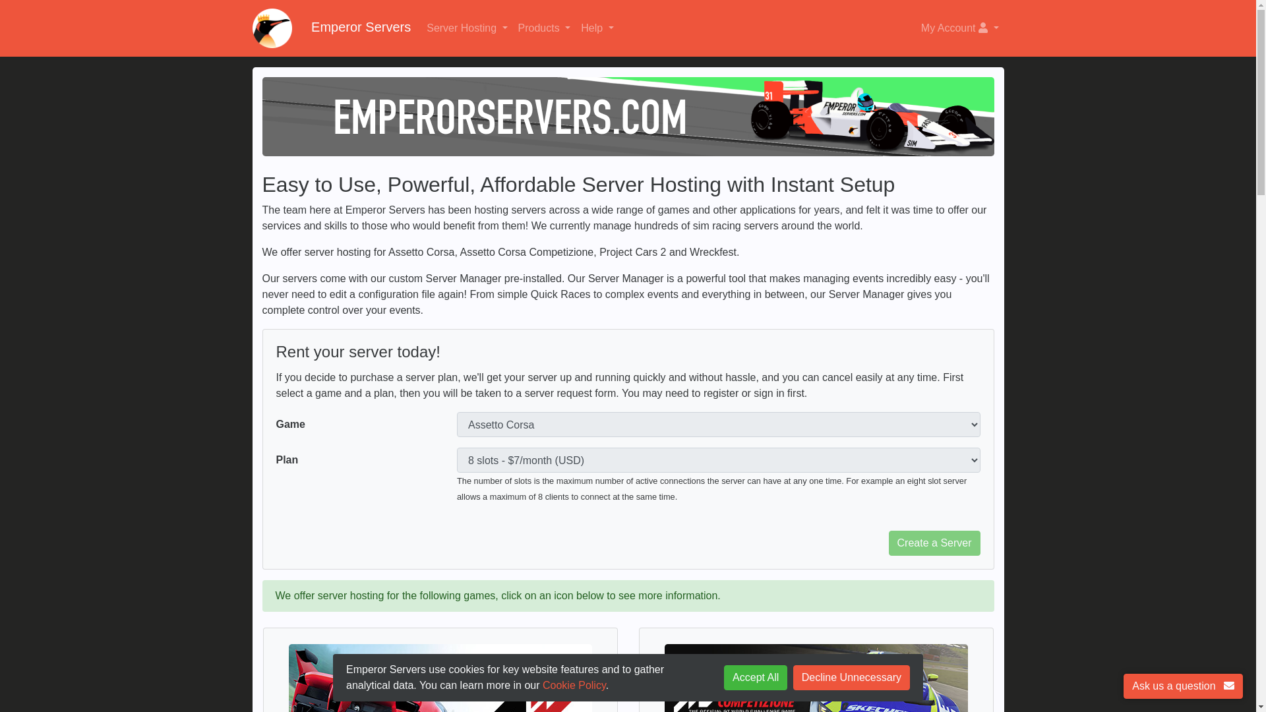 The image size is (1266, 712). What do you see at coordinates (756, 677) in the screenshot?
I see `Accept All` at bounding box center [756, 677].